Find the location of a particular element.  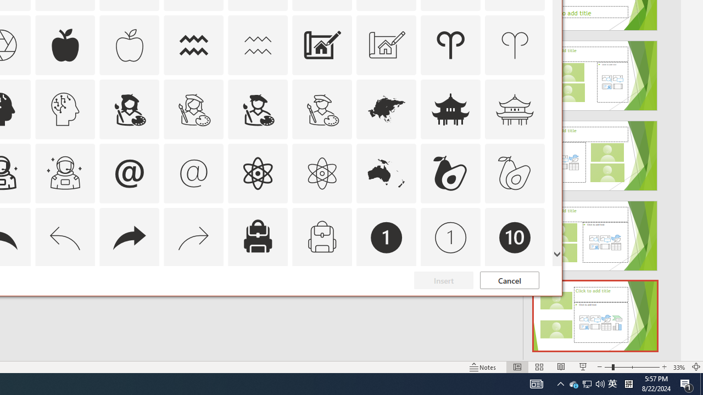

AutomationID: Icons_Aquarius is located at coordinates (194, 45).